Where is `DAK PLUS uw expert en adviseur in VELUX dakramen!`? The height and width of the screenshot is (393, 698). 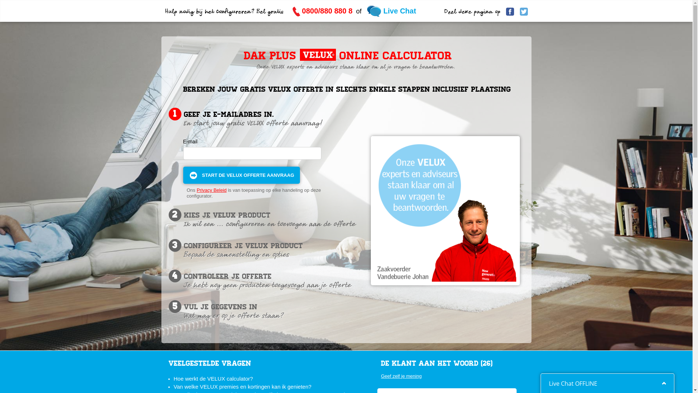 DAK PLUS uw expert en adviseur in VELUX dakramen! is located at coordinates (445, 210).